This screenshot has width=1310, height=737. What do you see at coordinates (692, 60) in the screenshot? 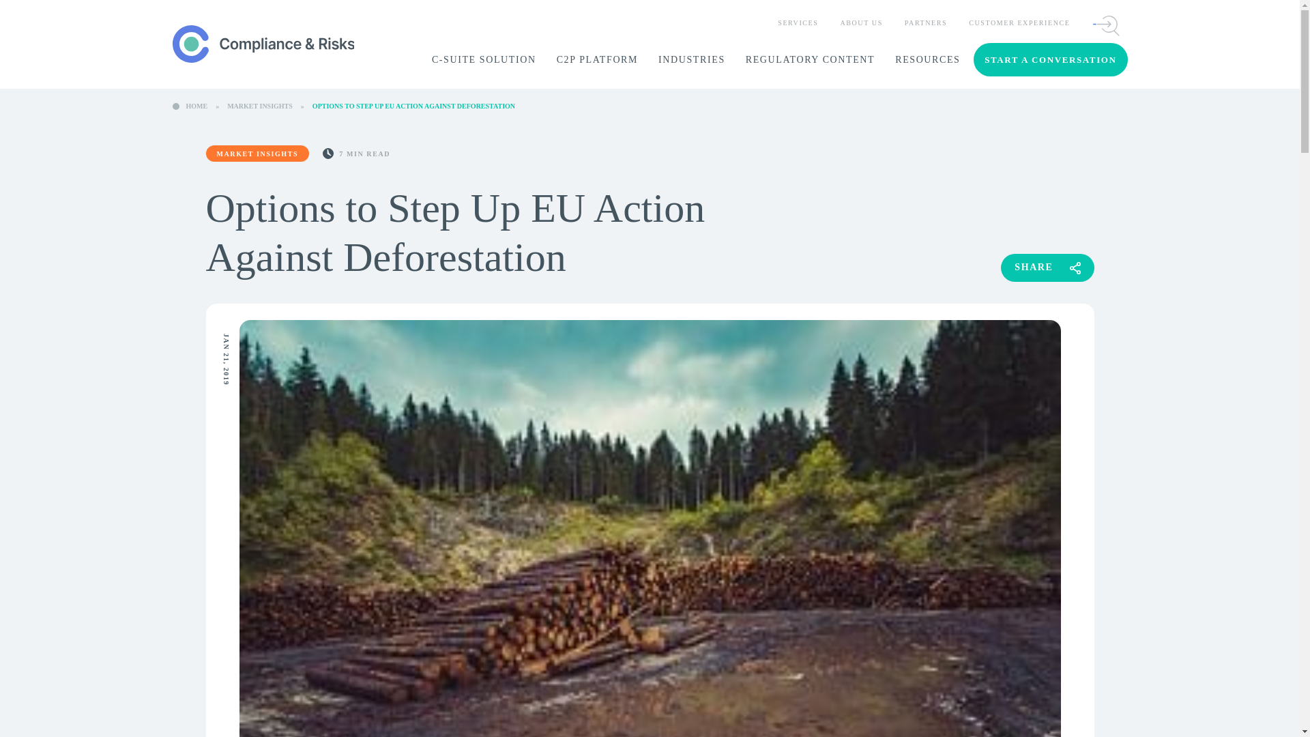
I see `INDUSTRIES` at bounding box center [692, 60].